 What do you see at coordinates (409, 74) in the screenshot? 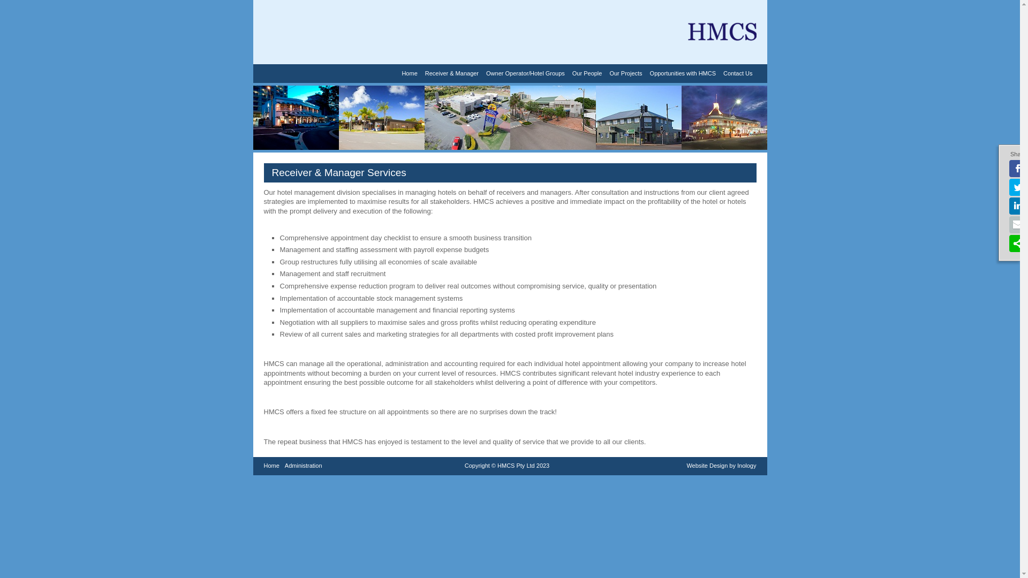
I see `Home` at bounding box center [409, 74].